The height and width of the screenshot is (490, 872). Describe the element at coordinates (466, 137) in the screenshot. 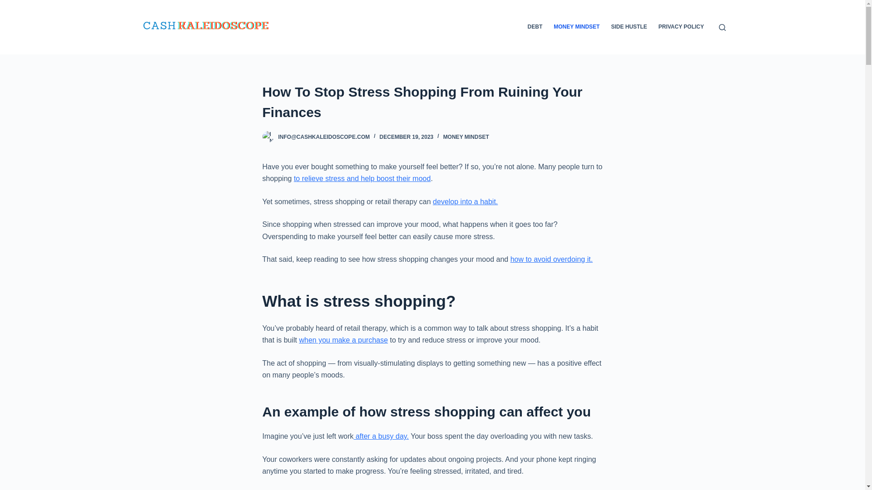

I see `MONEY MINDSET` at that location.